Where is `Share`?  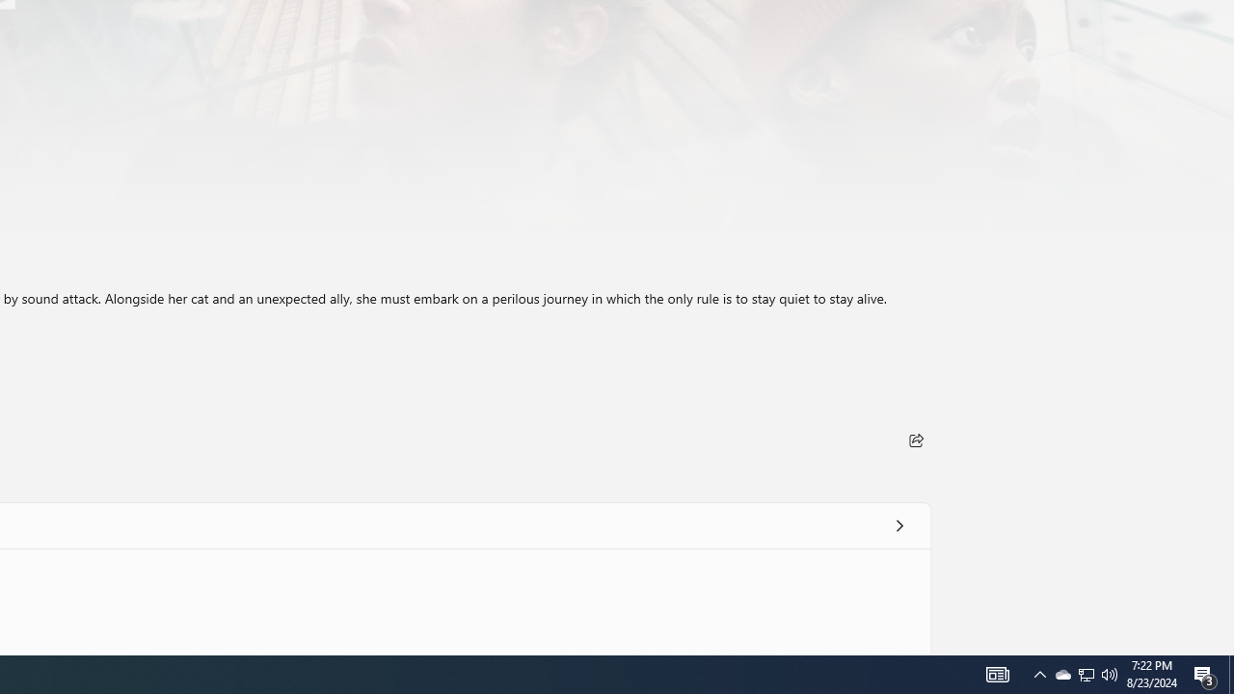
Share is located at coordinates (916, 440).